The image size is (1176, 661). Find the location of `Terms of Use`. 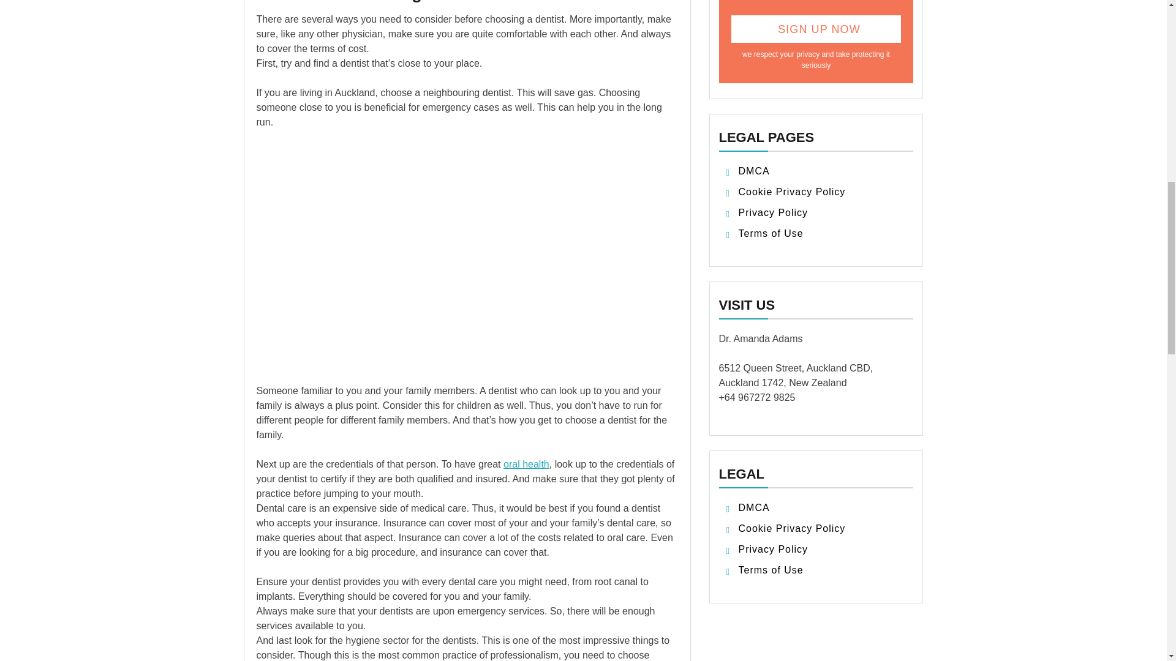

Terms of Use is located at coordinates (771, 233).